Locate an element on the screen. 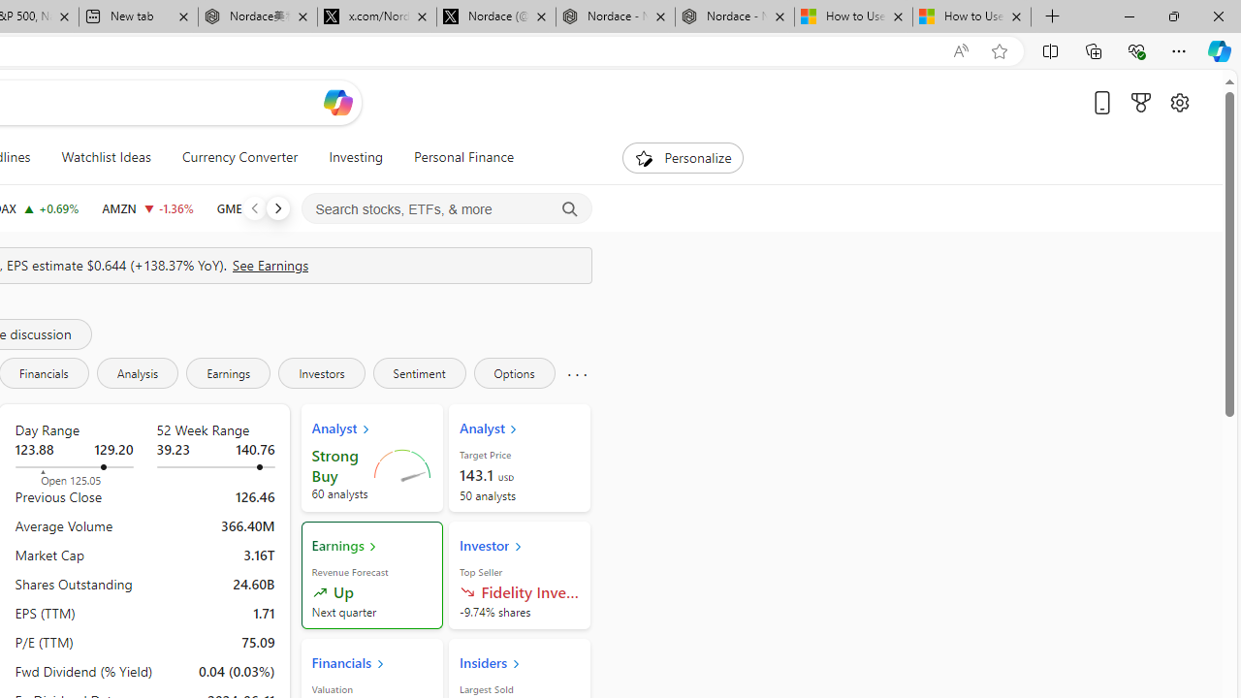  Personal Finance is located at coordinates (456, 157).